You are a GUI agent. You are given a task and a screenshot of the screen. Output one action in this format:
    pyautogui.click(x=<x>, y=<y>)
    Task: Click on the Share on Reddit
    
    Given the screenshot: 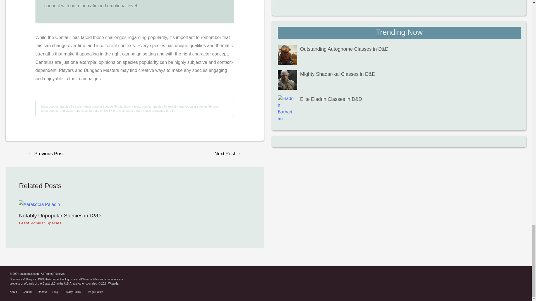 What is the action you would take?
    pyautogui.click(x=505, y=278)
    